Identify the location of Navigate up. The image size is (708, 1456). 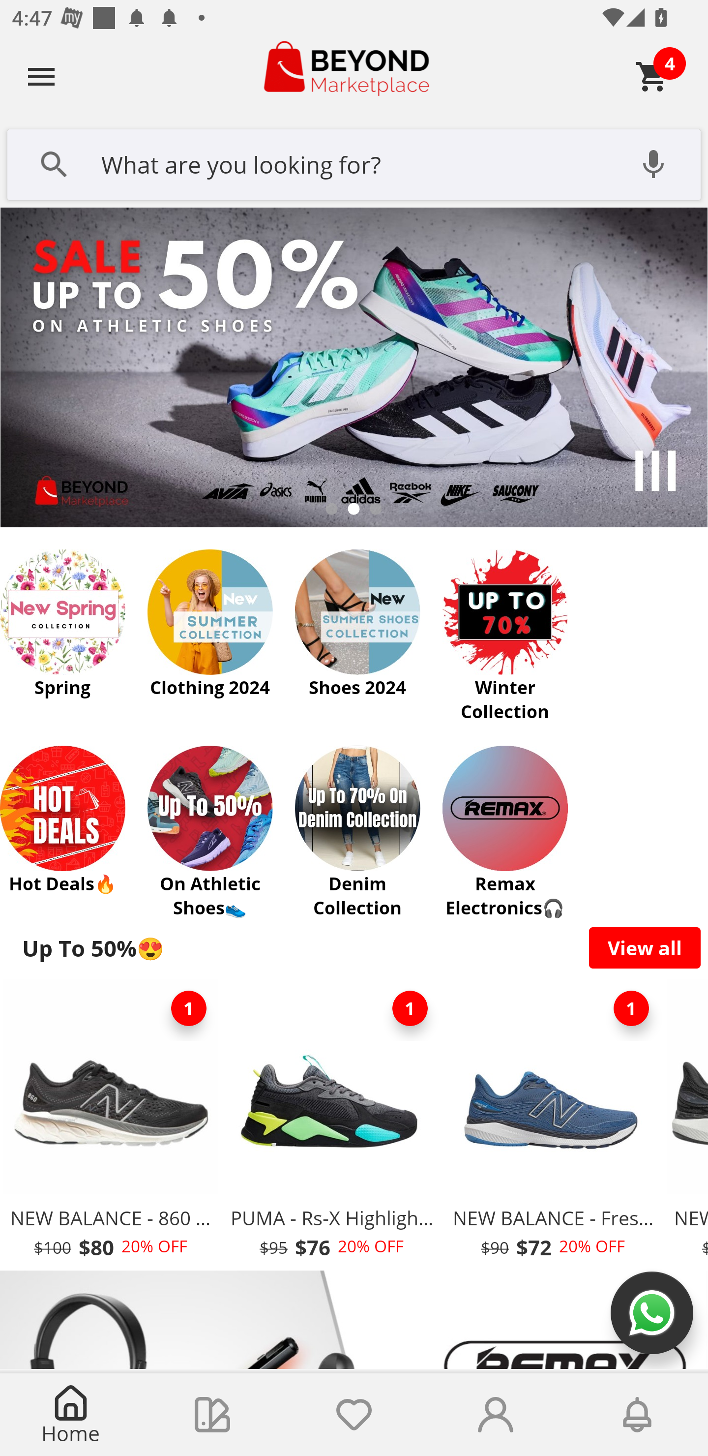
(41, 76).